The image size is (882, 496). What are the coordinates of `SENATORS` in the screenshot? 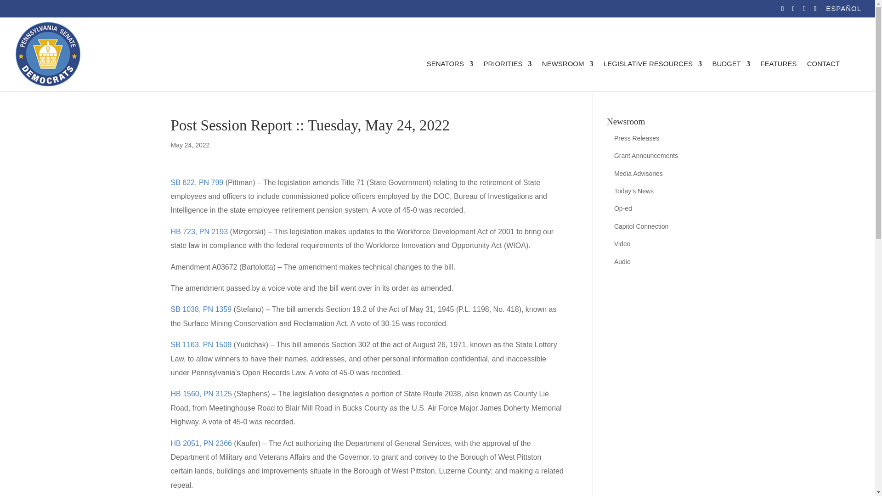 It's located at (450, 75).